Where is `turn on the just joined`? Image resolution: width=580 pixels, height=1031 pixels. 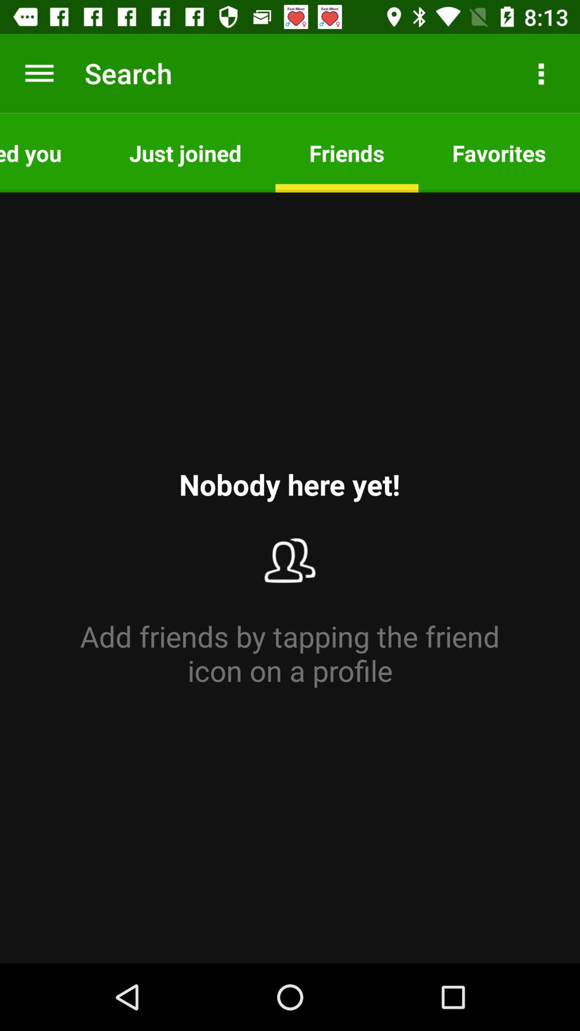 turn on the just joined is located at coordinates (185, 153).